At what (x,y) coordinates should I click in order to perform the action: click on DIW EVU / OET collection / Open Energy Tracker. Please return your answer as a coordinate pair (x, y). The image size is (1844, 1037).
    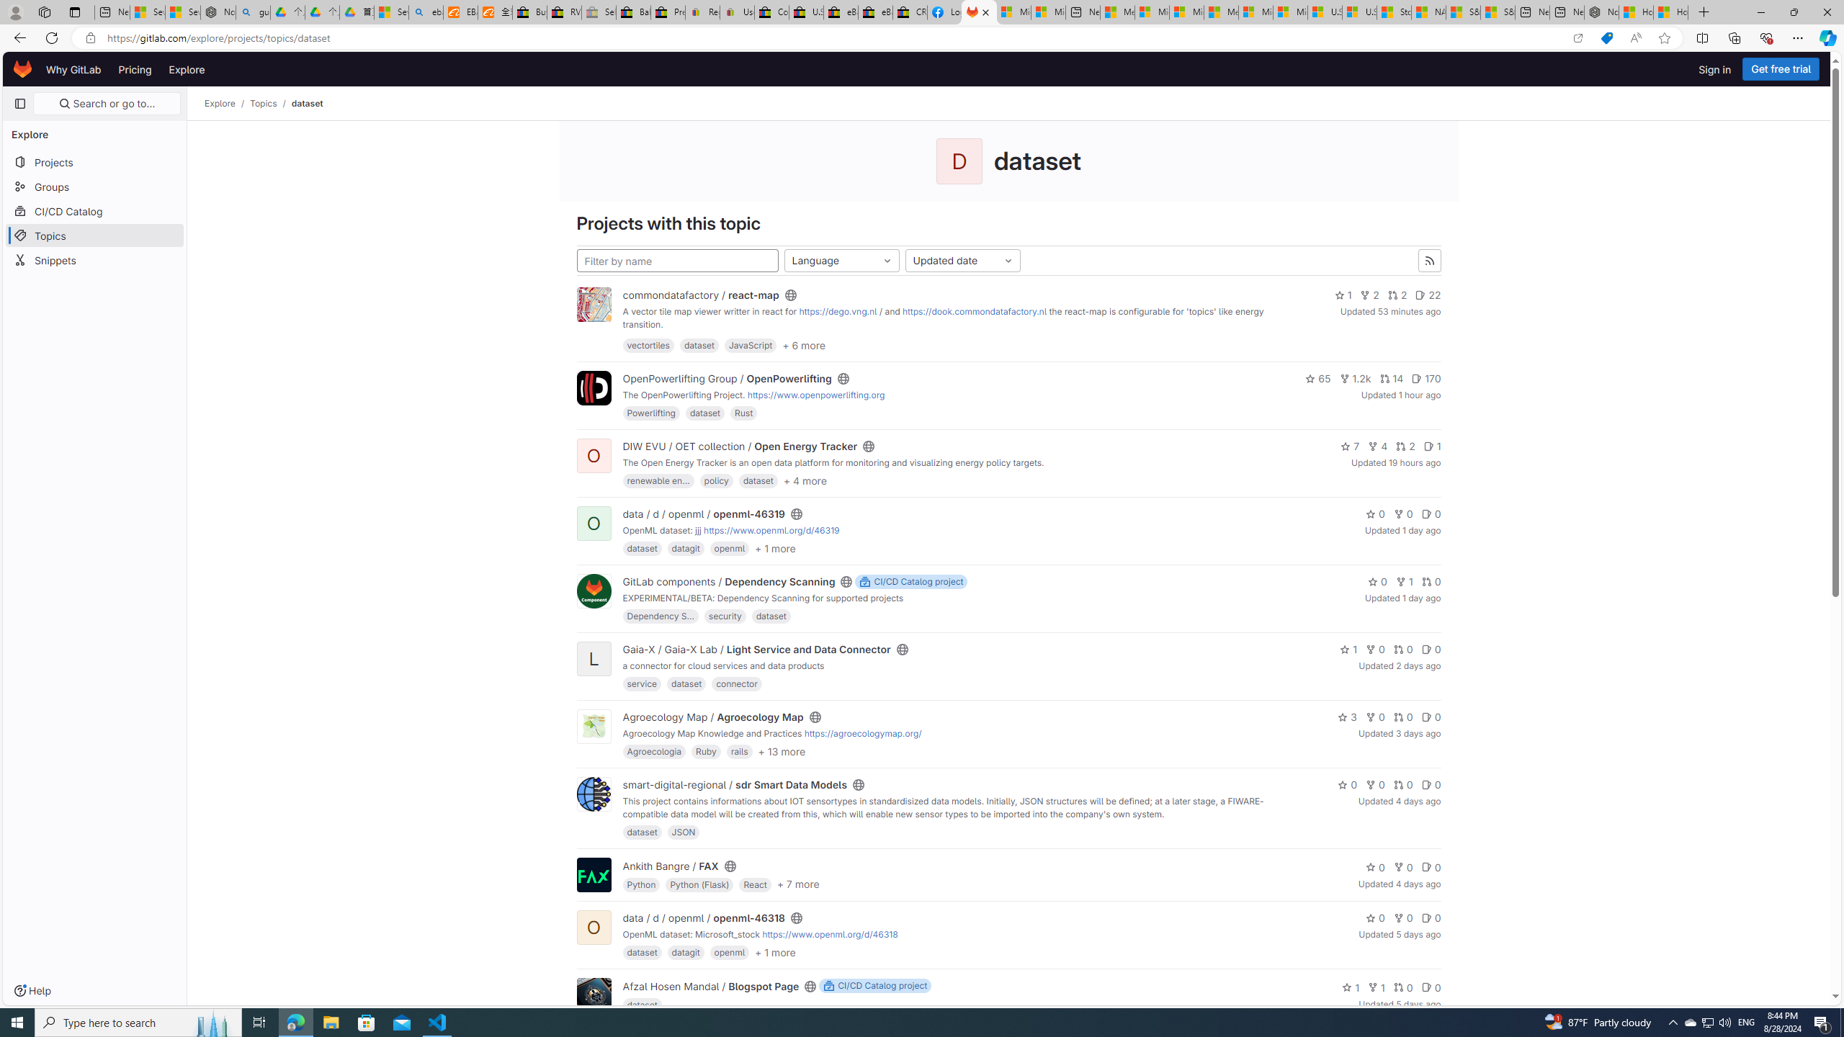
    Looking at the image, I should click on (740, 446).